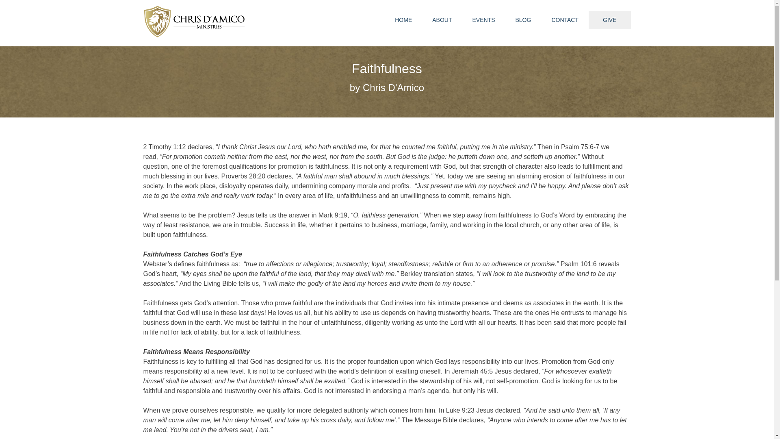  Describe the element at coordinates (609, 20) in the screenshot. I see `GIVE` at that location.